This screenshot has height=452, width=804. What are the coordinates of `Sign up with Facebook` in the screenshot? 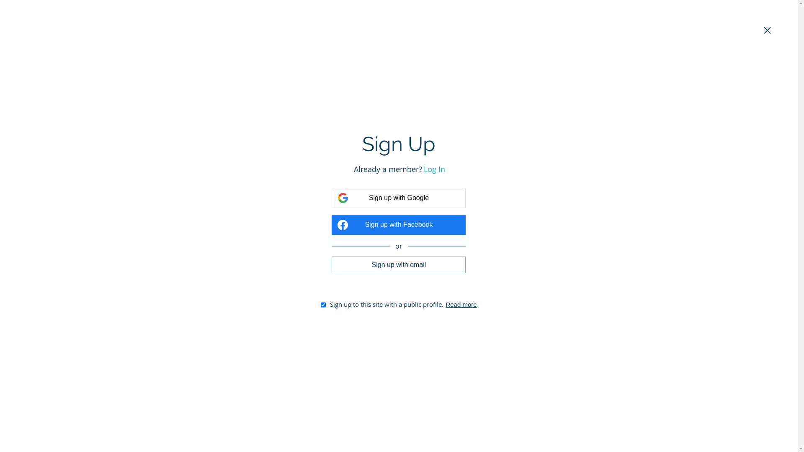 It's located at (399, 225).